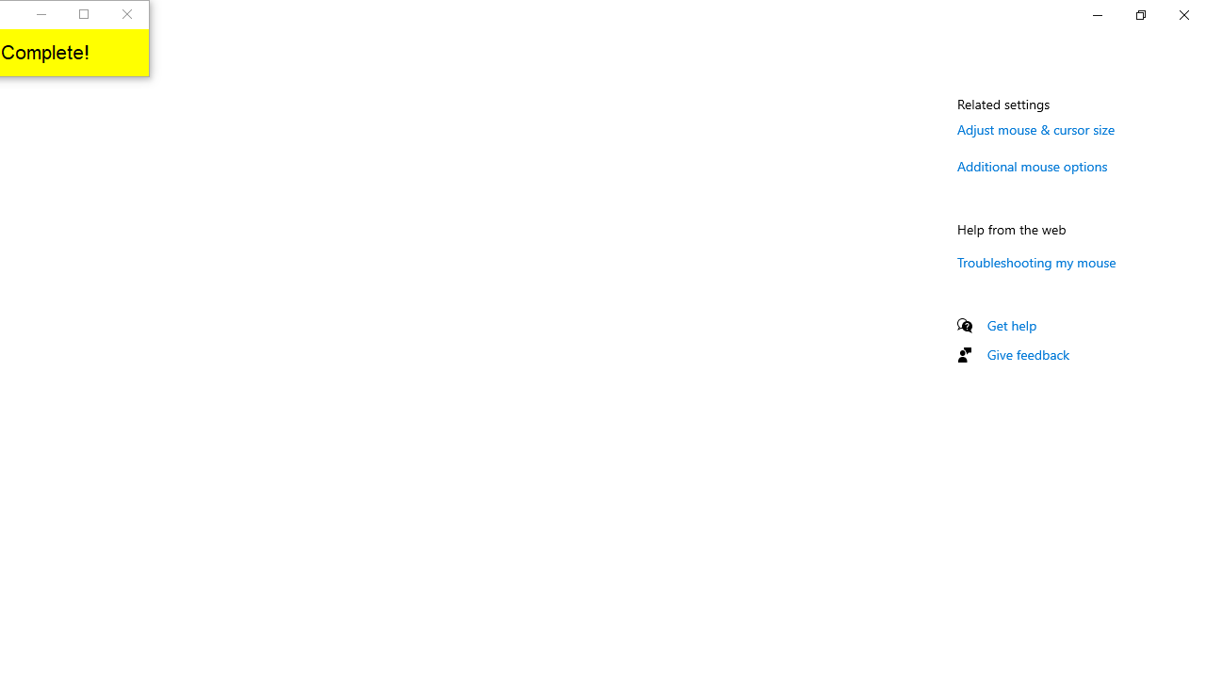 The width and height of the screenshot is (1206, 678). I want to click on Adjust mouse & cursor size, so click(1036, 129).